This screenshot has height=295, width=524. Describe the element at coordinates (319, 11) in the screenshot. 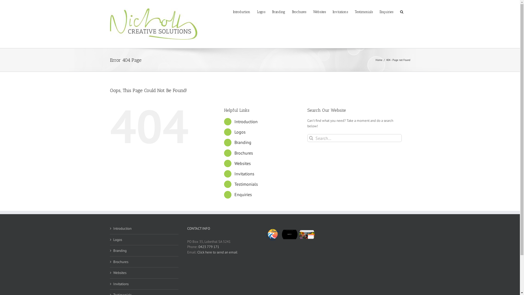

I see `Websites` at that location.